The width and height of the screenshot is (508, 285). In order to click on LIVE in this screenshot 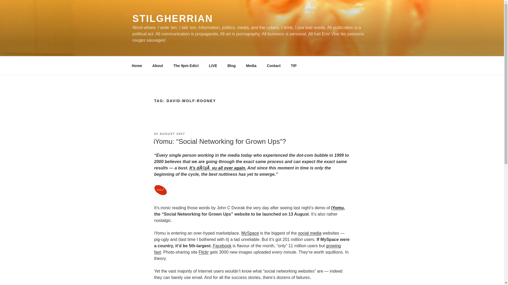, I will do `click(213, 65)`.